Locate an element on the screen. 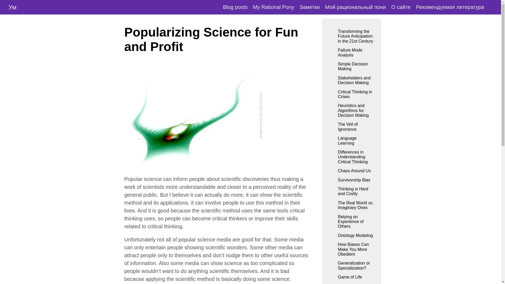 This screenshot has height=284, width=505. Ontology Modeling is located at coordinates (356, 236).